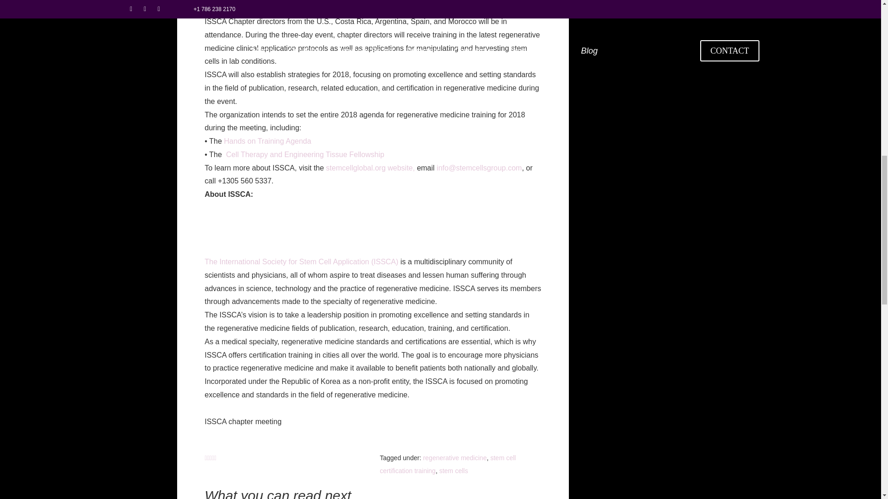 The image size is (888, 499). What do you see at coordinates (448, 464) in the screenshot?
I see `stem cell certification training` at bounding box center [448, 464].